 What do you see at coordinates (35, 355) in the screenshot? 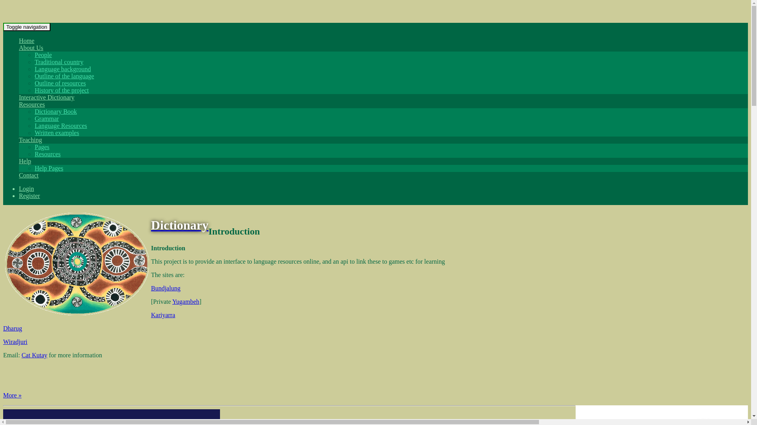
I see `Cat Kutay` at bounding box center [35, 355].